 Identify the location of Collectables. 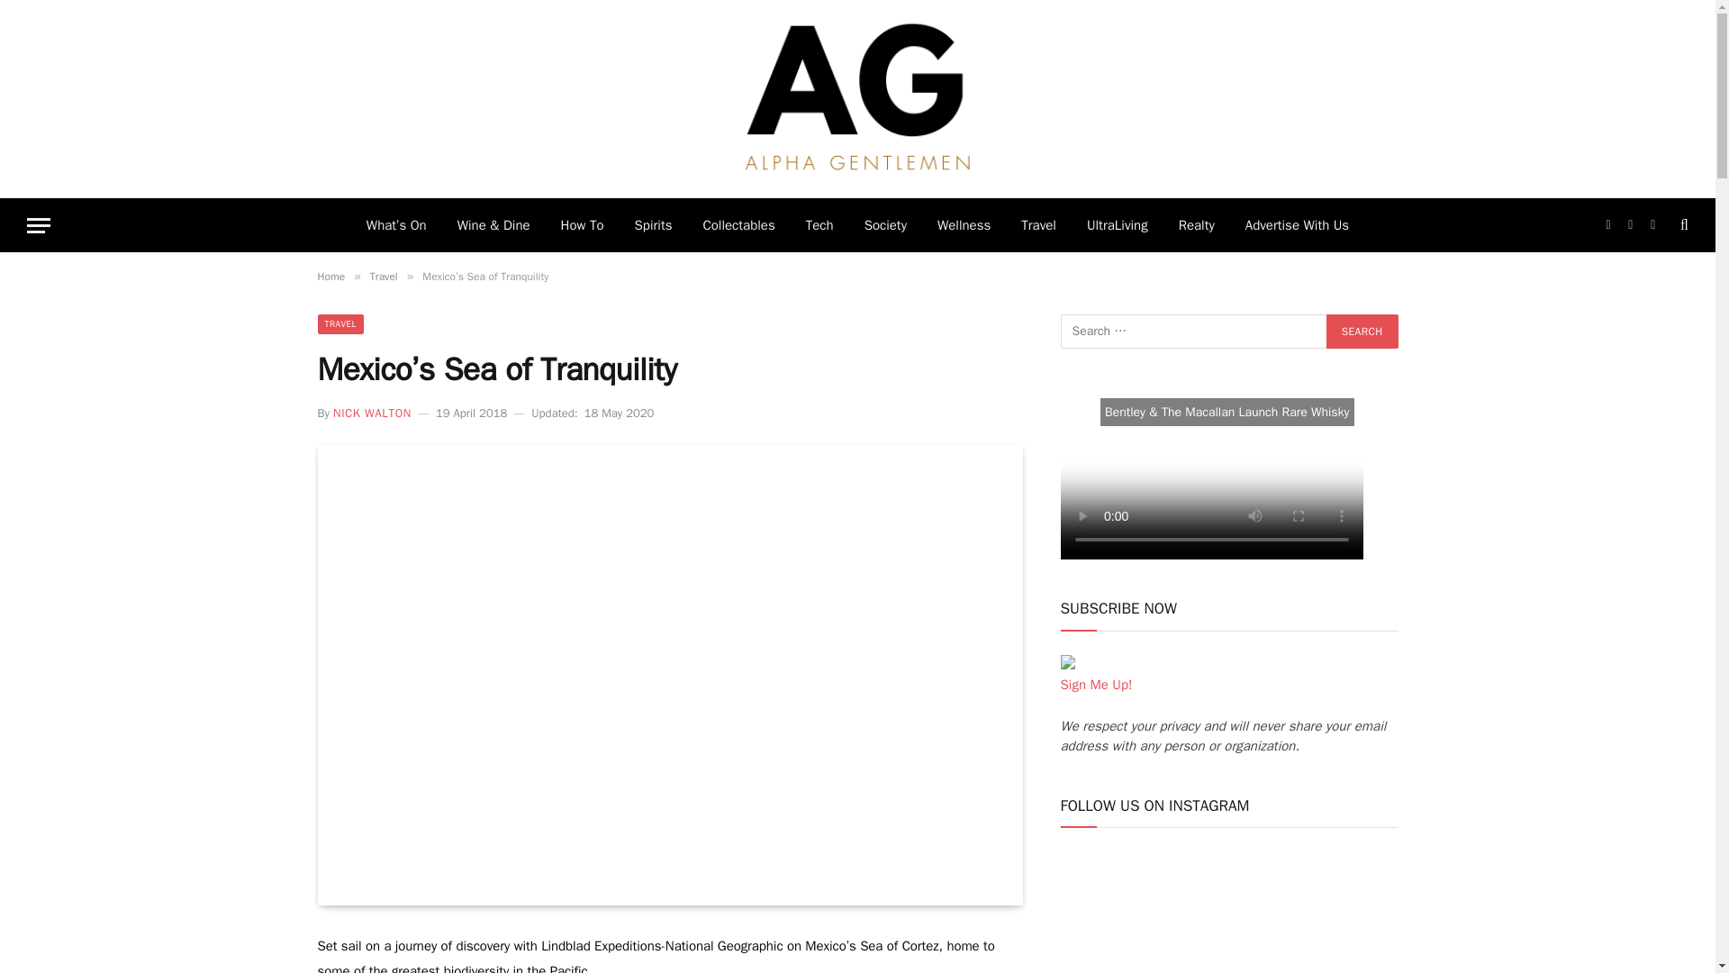
(738, 225).